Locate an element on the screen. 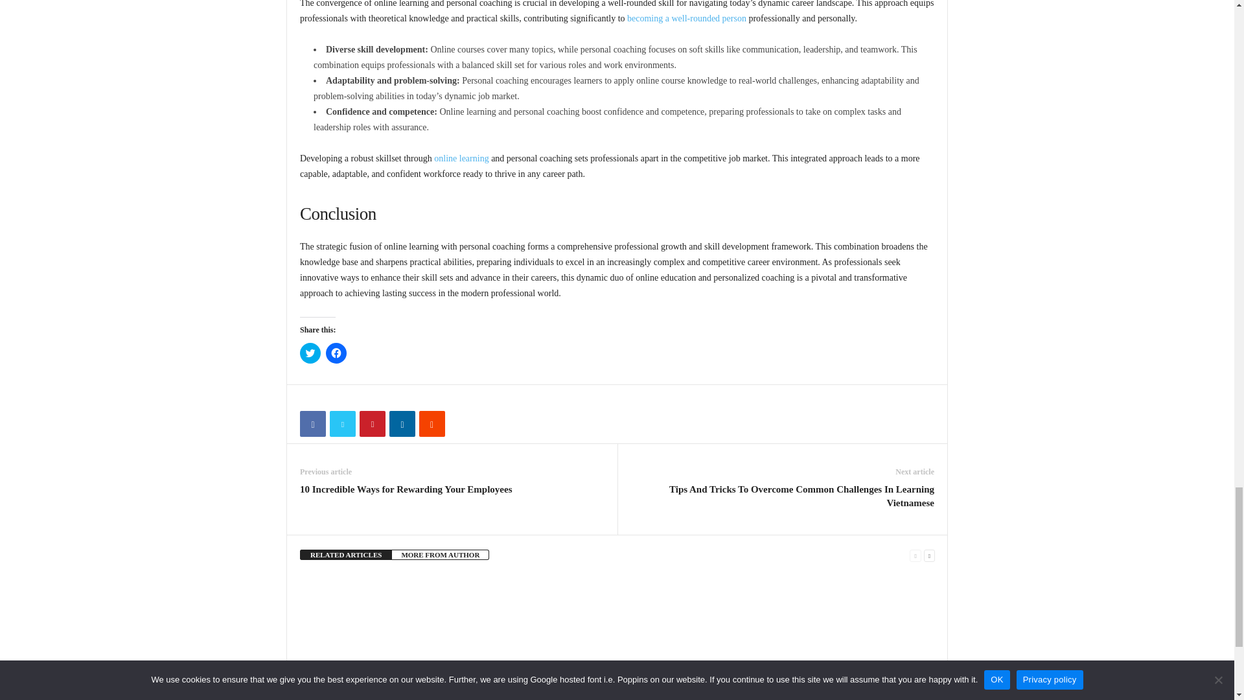 This screenshot has width=1244, height=700. Click to share on Facebook is located at coordinates (336, 353).